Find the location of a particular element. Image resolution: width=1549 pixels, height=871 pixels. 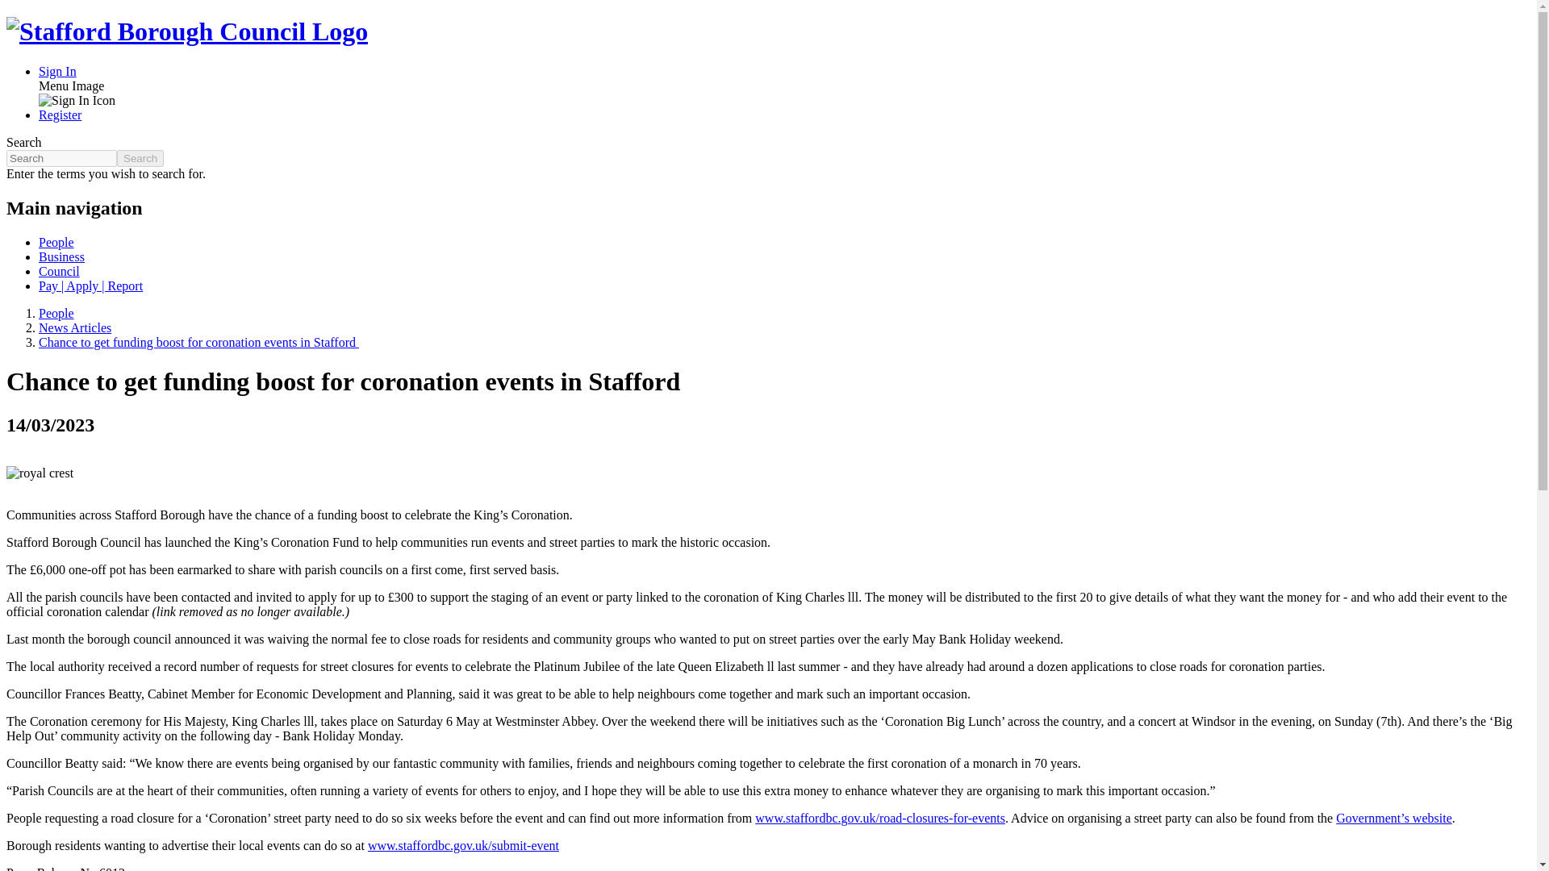

Business is located at coordinates (61, 256).